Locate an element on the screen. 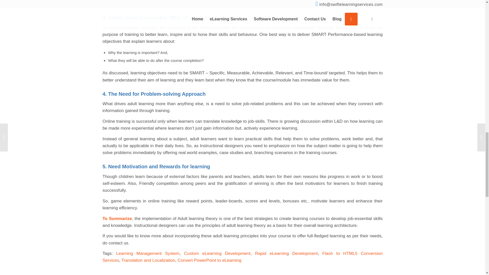  Custom eLearning Development is located at coordinates (217, 254).